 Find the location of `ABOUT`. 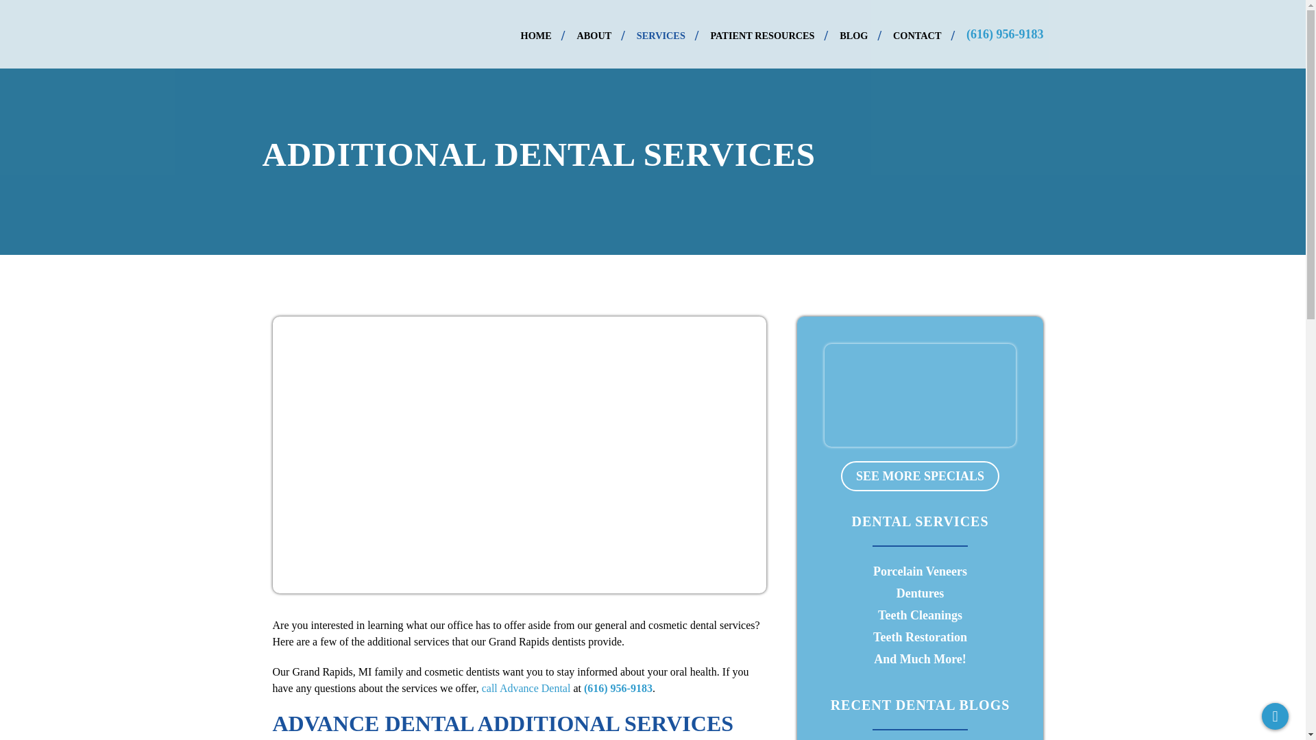

ABOUT is located at coordinates (600, 34).